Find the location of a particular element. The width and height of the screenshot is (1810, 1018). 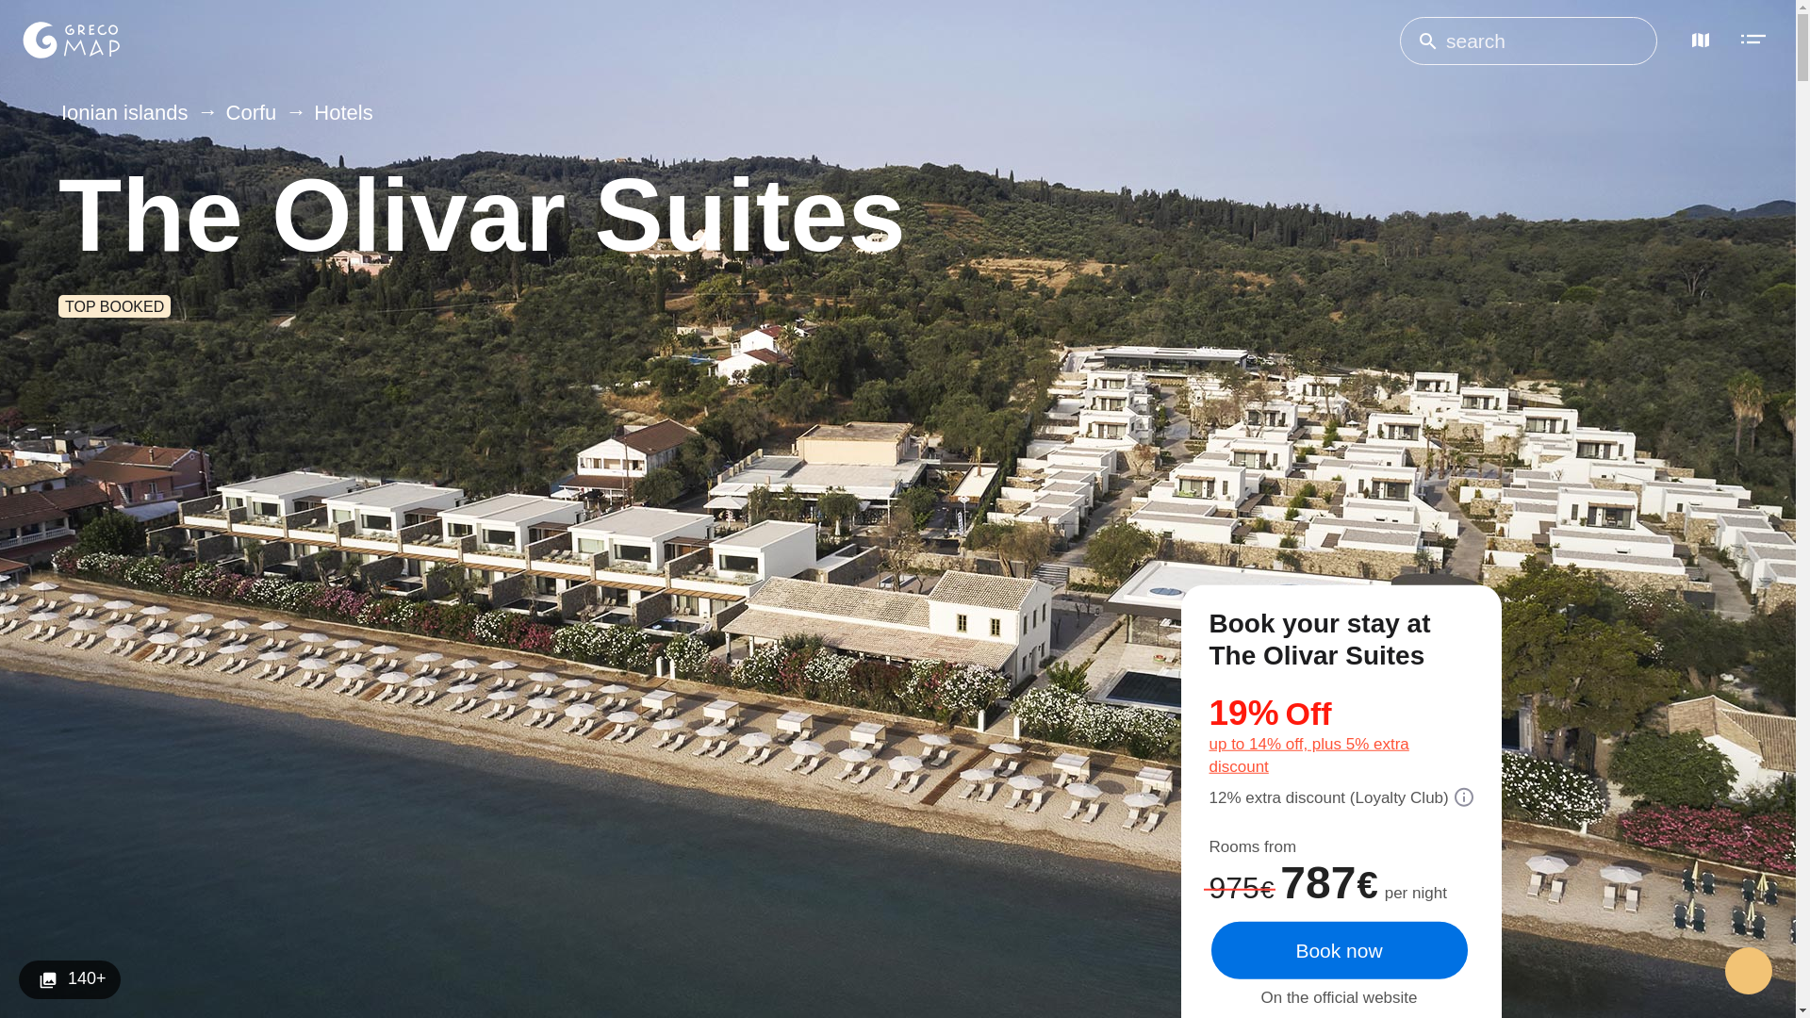

Ionian islands is located at coordinates (127, 113).